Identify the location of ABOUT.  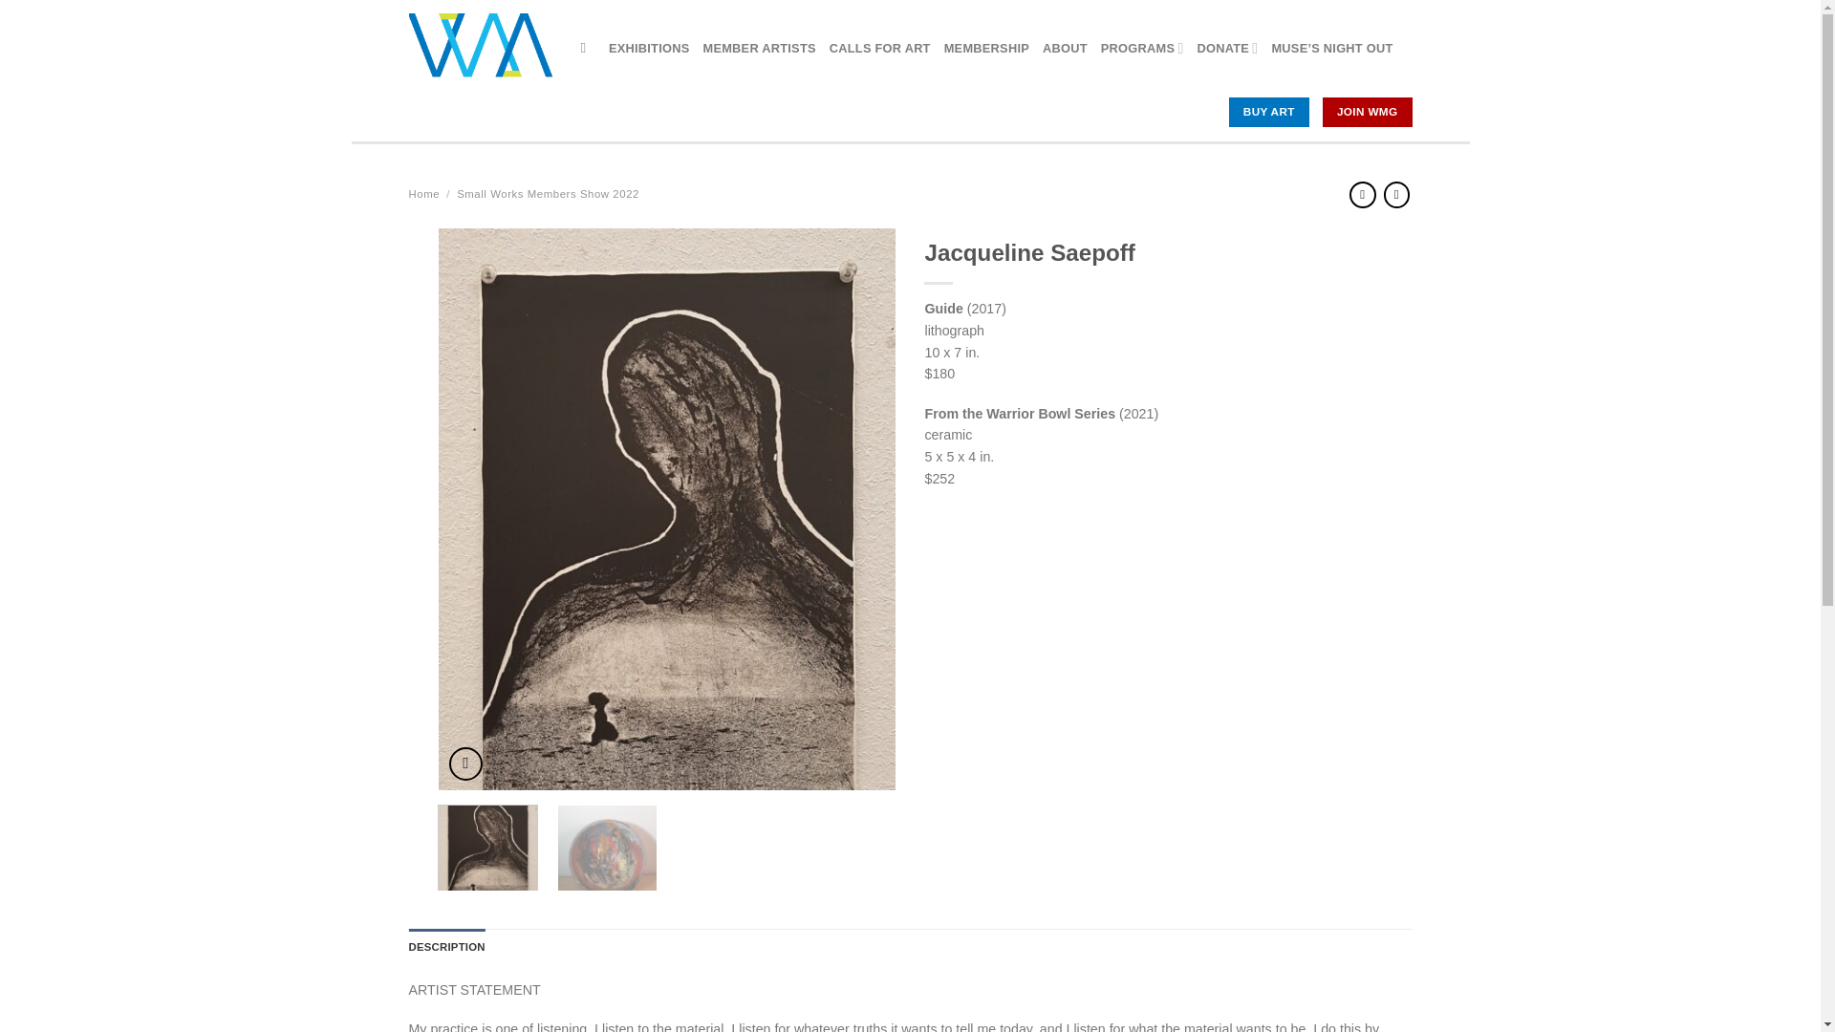
(1065, 48).